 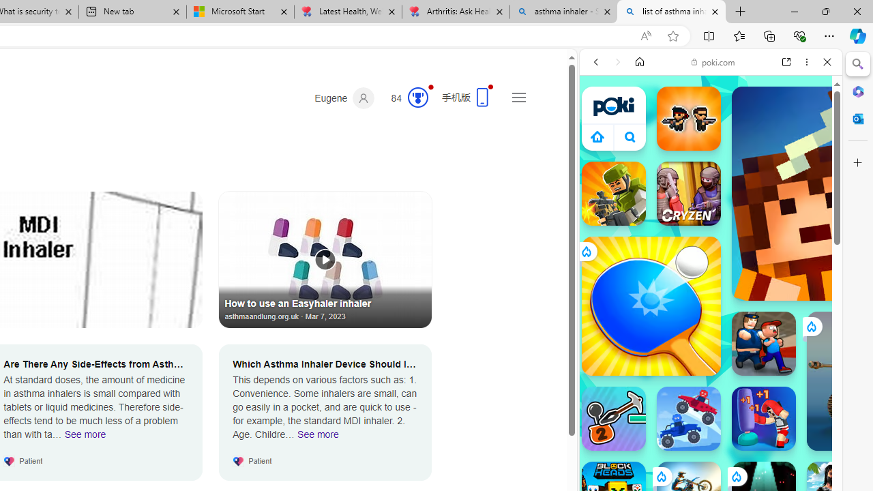 I want to click on Show More Io Games, so click(x=794, y=423).